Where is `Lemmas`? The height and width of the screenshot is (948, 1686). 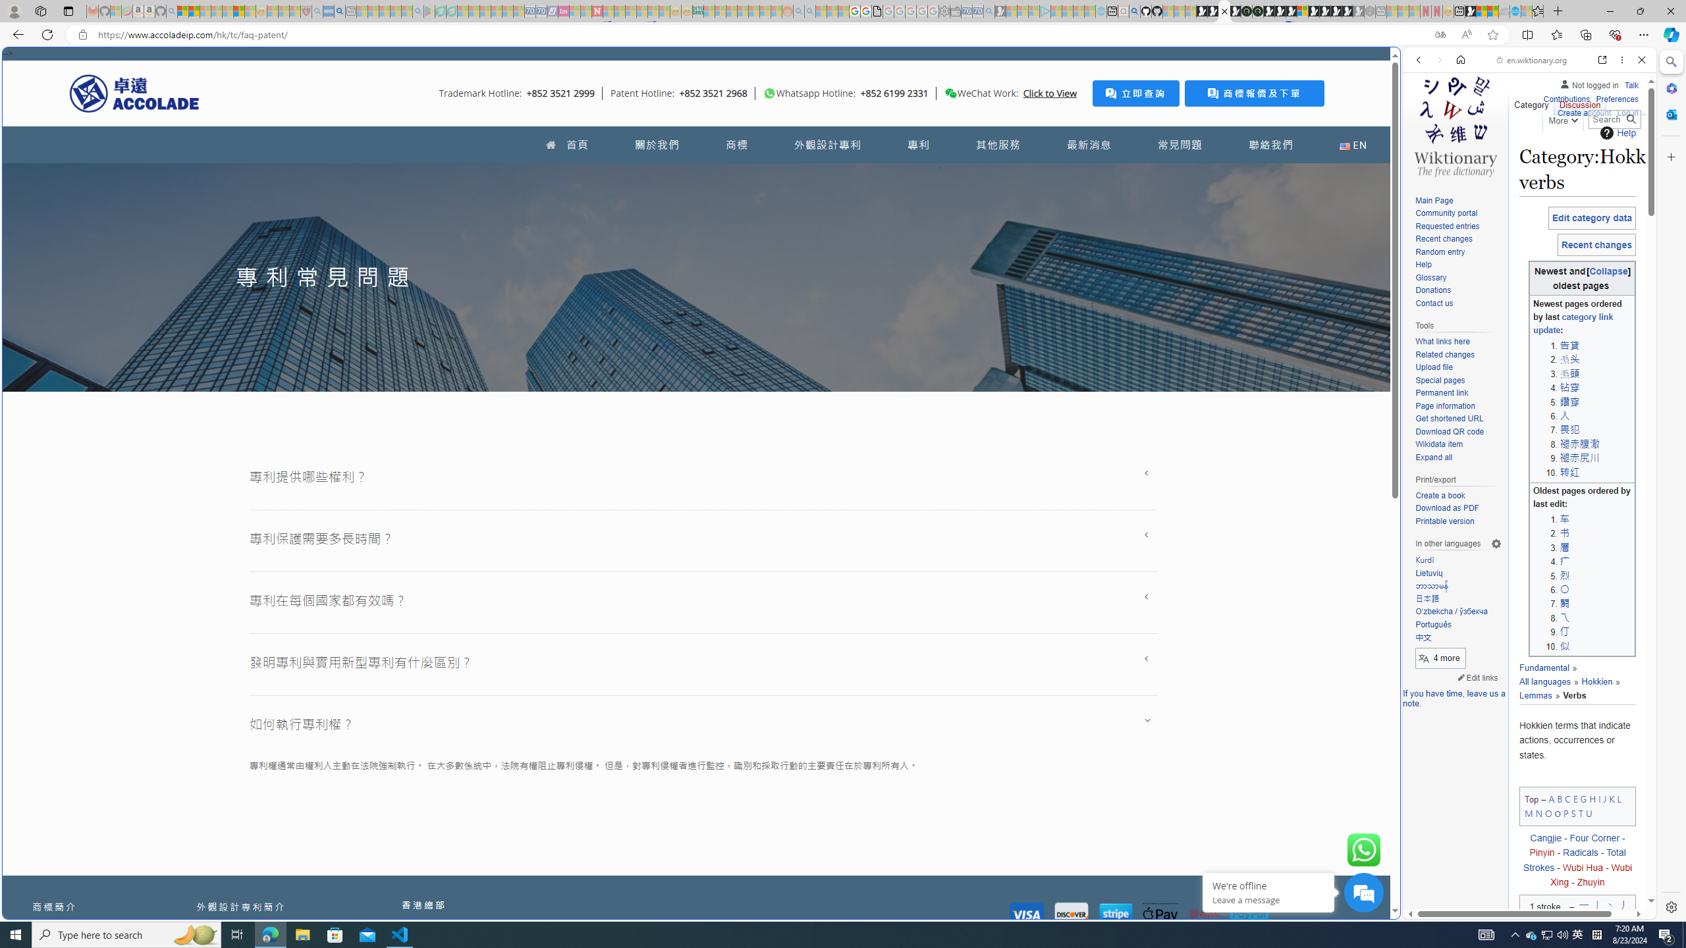
Lemmas is located at coordinates (1536, 695).